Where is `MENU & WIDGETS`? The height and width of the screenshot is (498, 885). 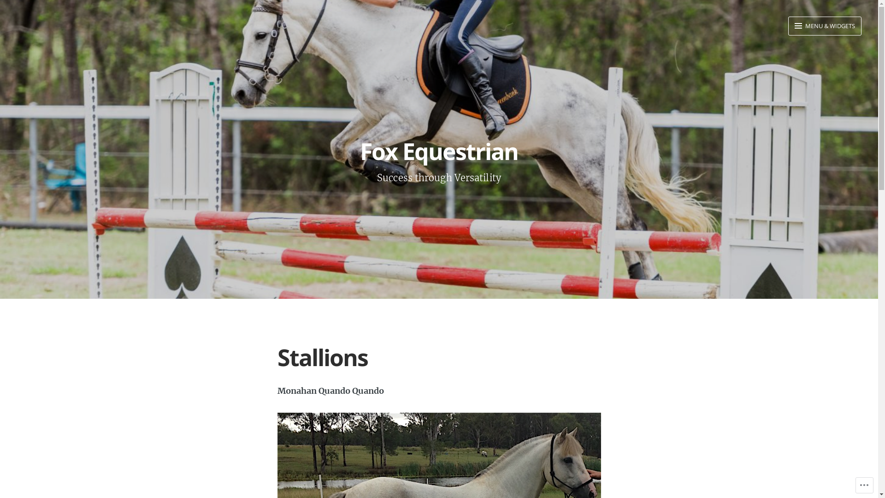
MENU & WIDGETS is located at coordinates (825, 26).